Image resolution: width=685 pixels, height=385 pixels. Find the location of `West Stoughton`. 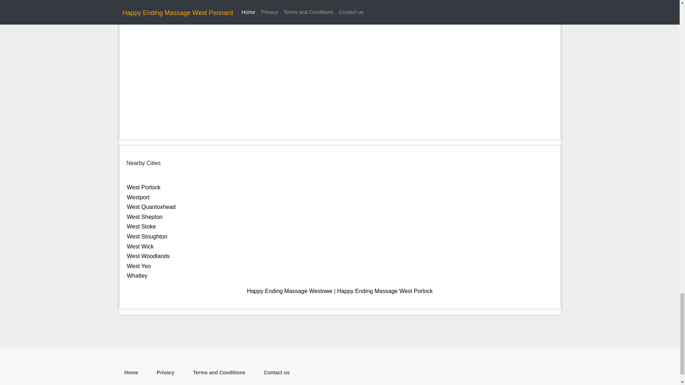

West Stoughton is located at coordinates (147, 236).